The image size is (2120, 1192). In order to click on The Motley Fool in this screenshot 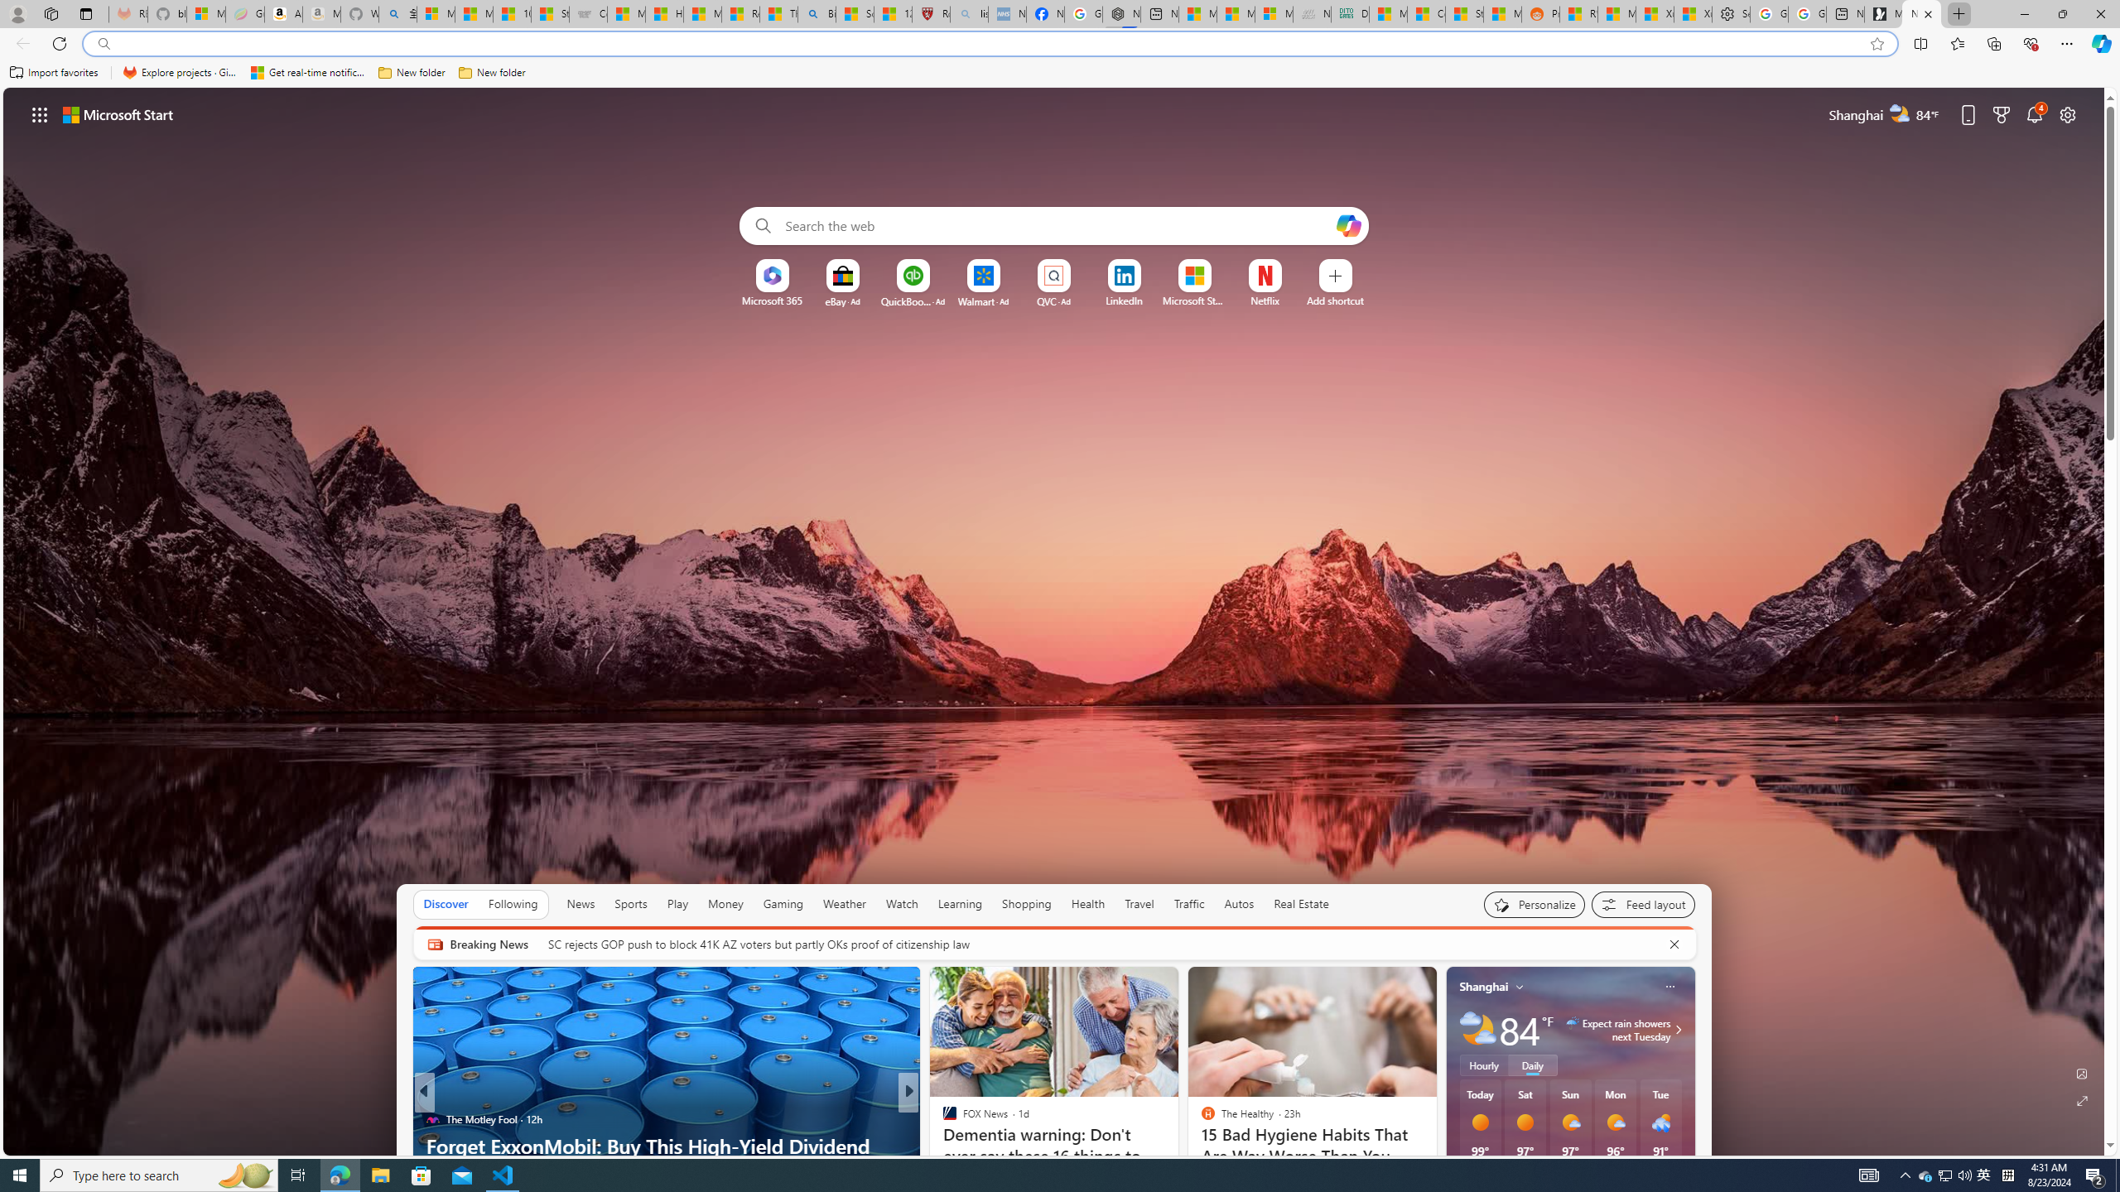, I will do `click(942, 1118)`.